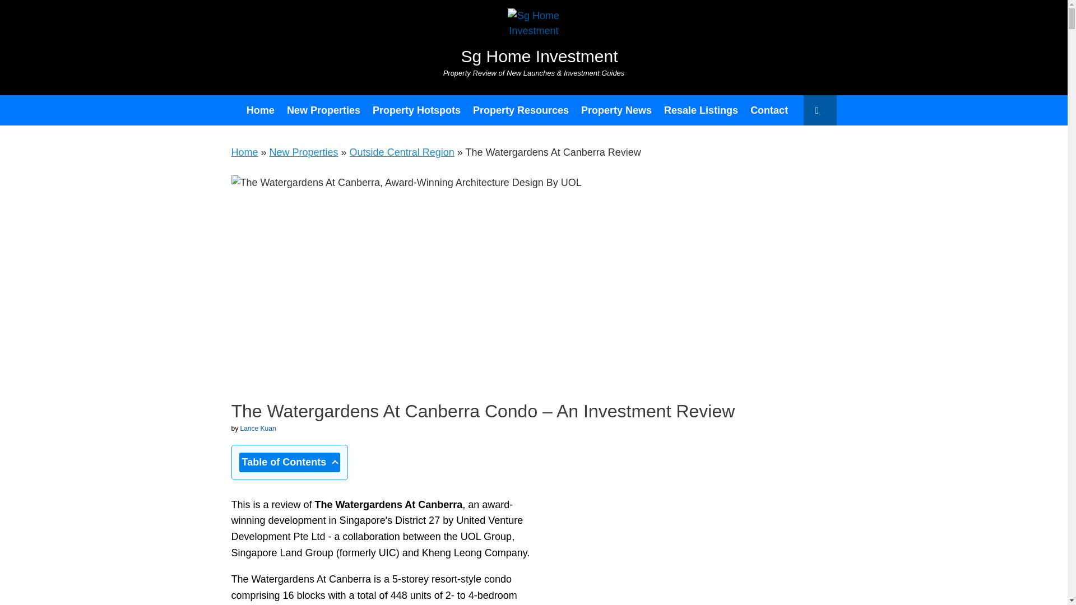 This screenshot has height=605, width=1076. I want to click on Property Hotspots, so click(417, 110).